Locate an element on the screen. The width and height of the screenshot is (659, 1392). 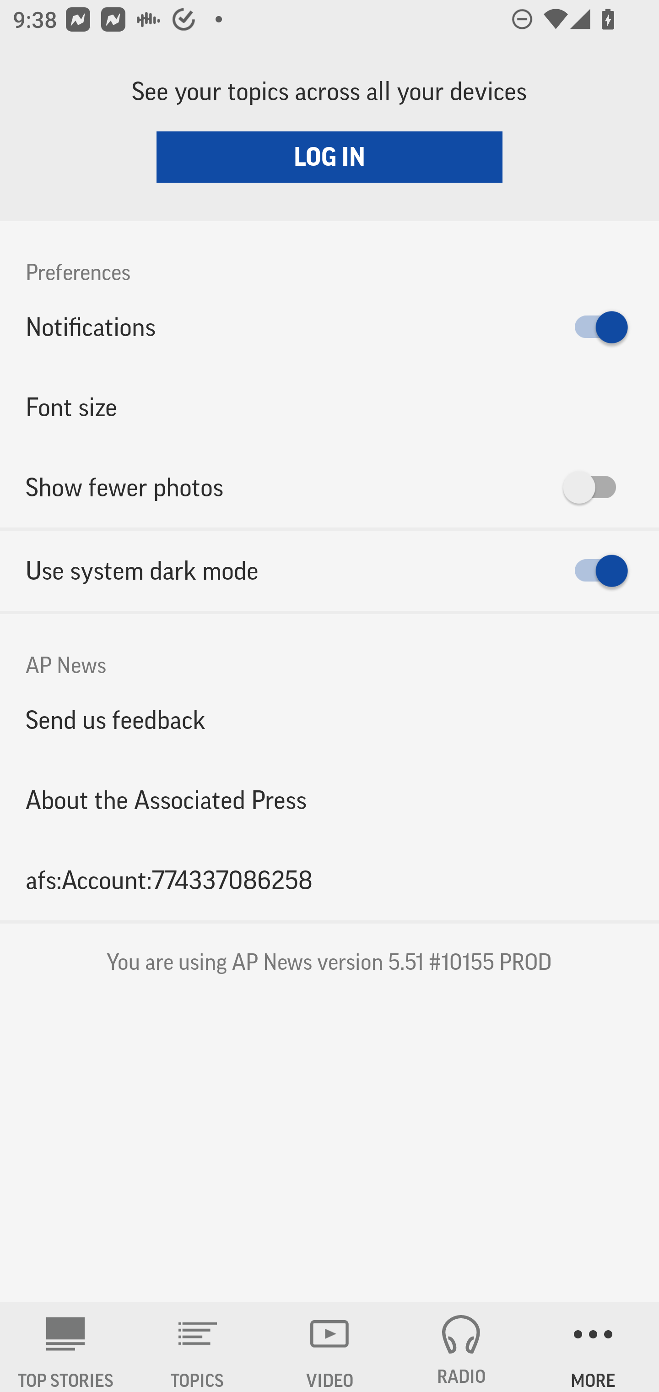
Font size is located at coordinates (329, 407).